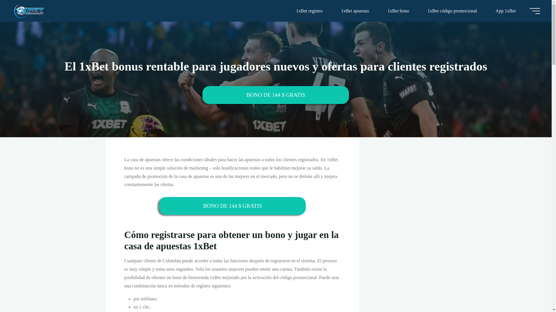 Image resolution: width=556 pixels, height=312 pixels. Describe the element at coordinates (355, 11) in the screenshot. I see `1xBet apuestas` at that location.